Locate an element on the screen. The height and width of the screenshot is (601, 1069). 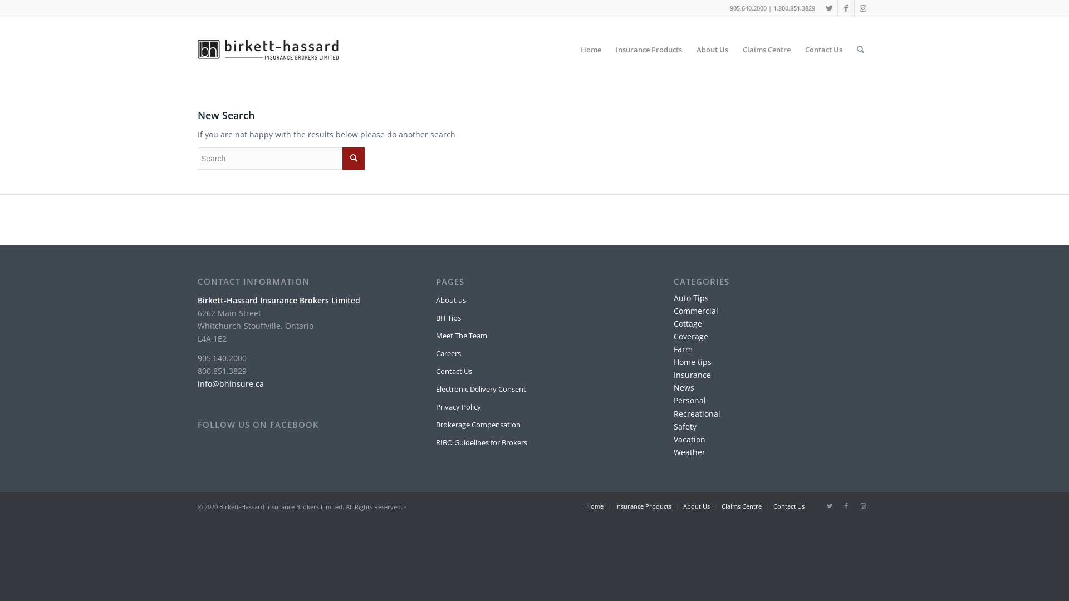
Auto Tips is located at coordinates (692, 298).